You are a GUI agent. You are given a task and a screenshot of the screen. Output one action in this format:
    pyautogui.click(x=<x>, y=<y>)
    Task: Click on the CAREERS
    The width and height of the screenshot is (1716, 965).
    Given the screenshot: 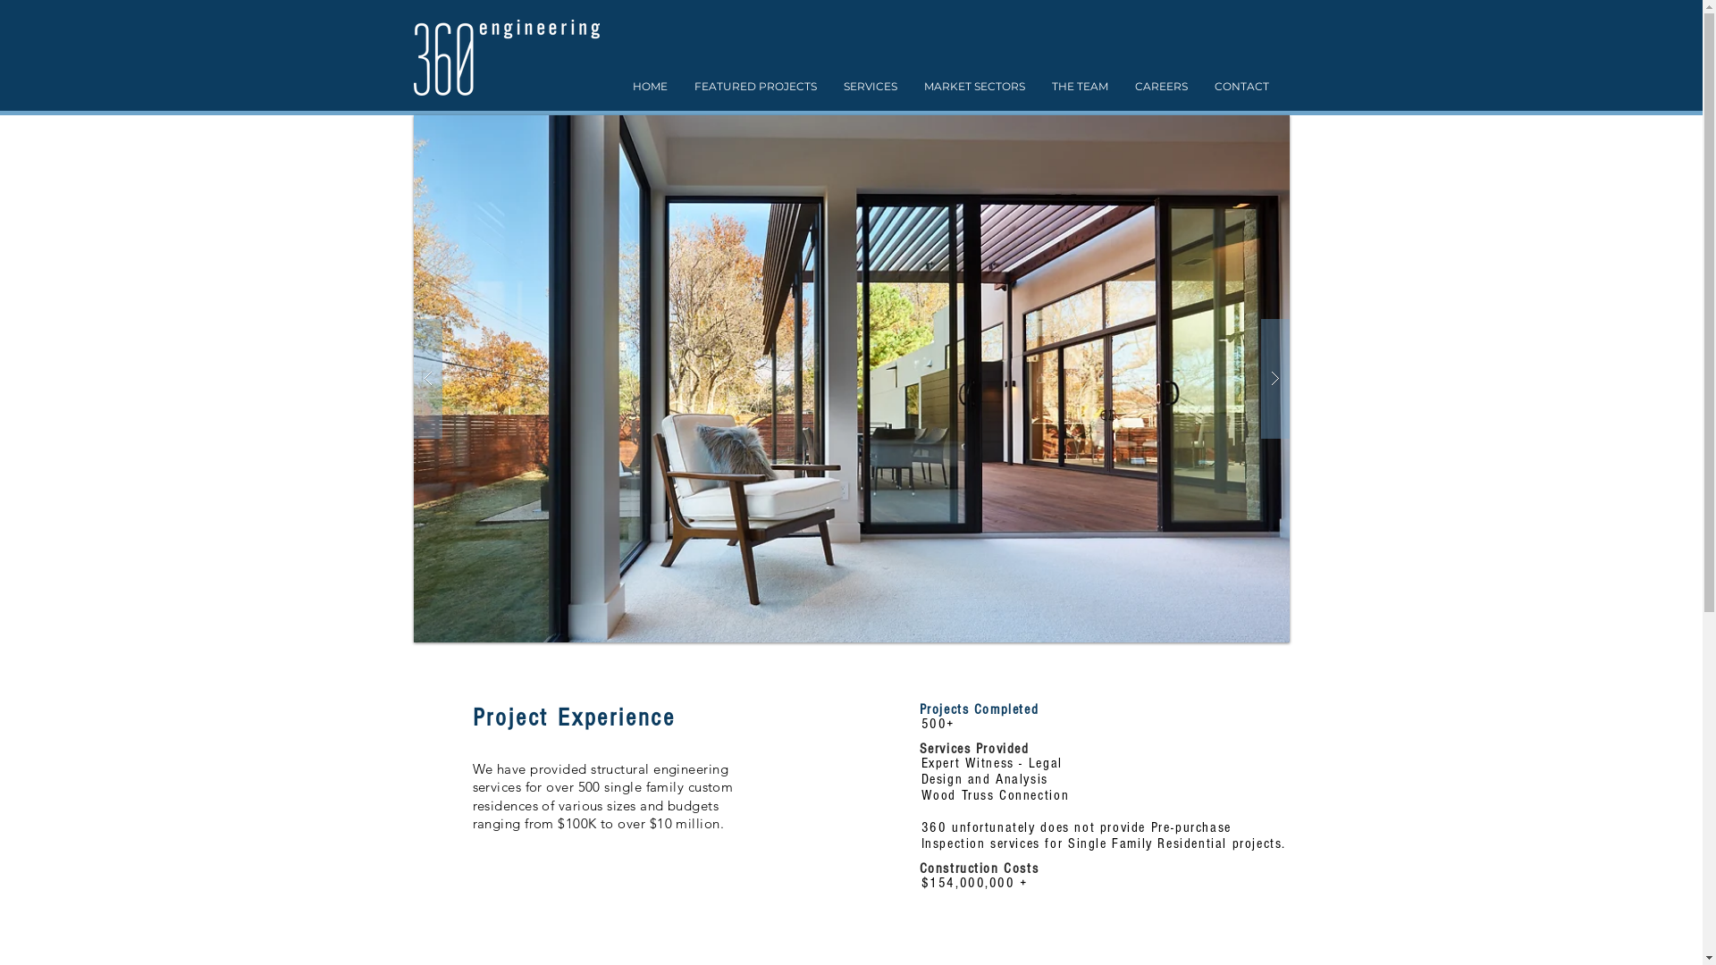 What is the action you would take?
    pyautogui.click(x=1160, y=87)
    